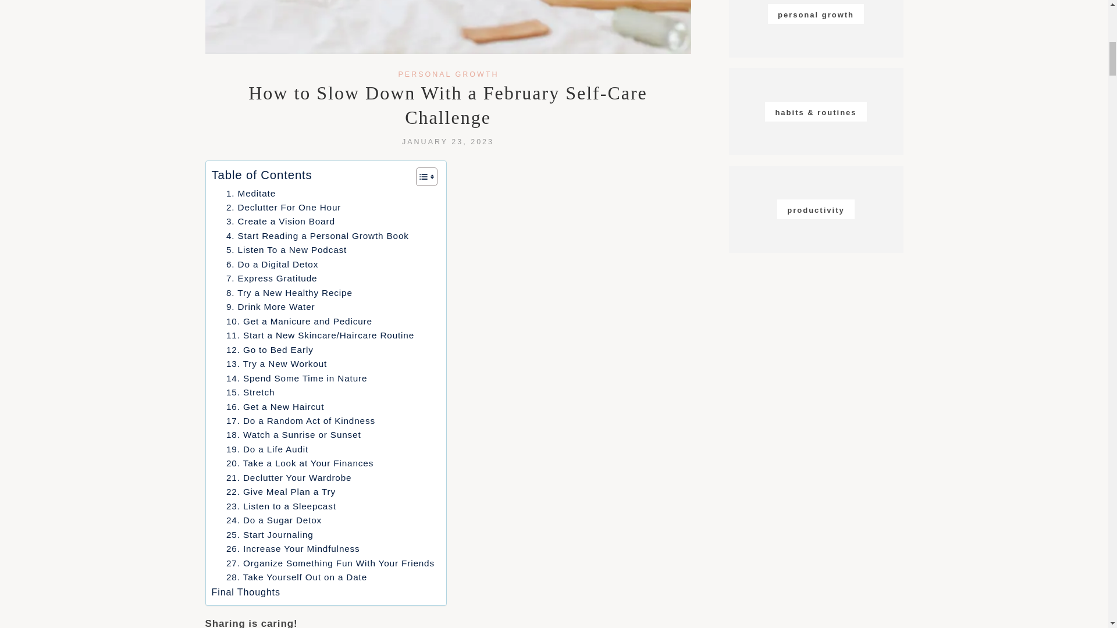 This screenshot has height=628, width=1117. I want to click on 10. Get a Manicure and Pedicure, so click(299, 321).